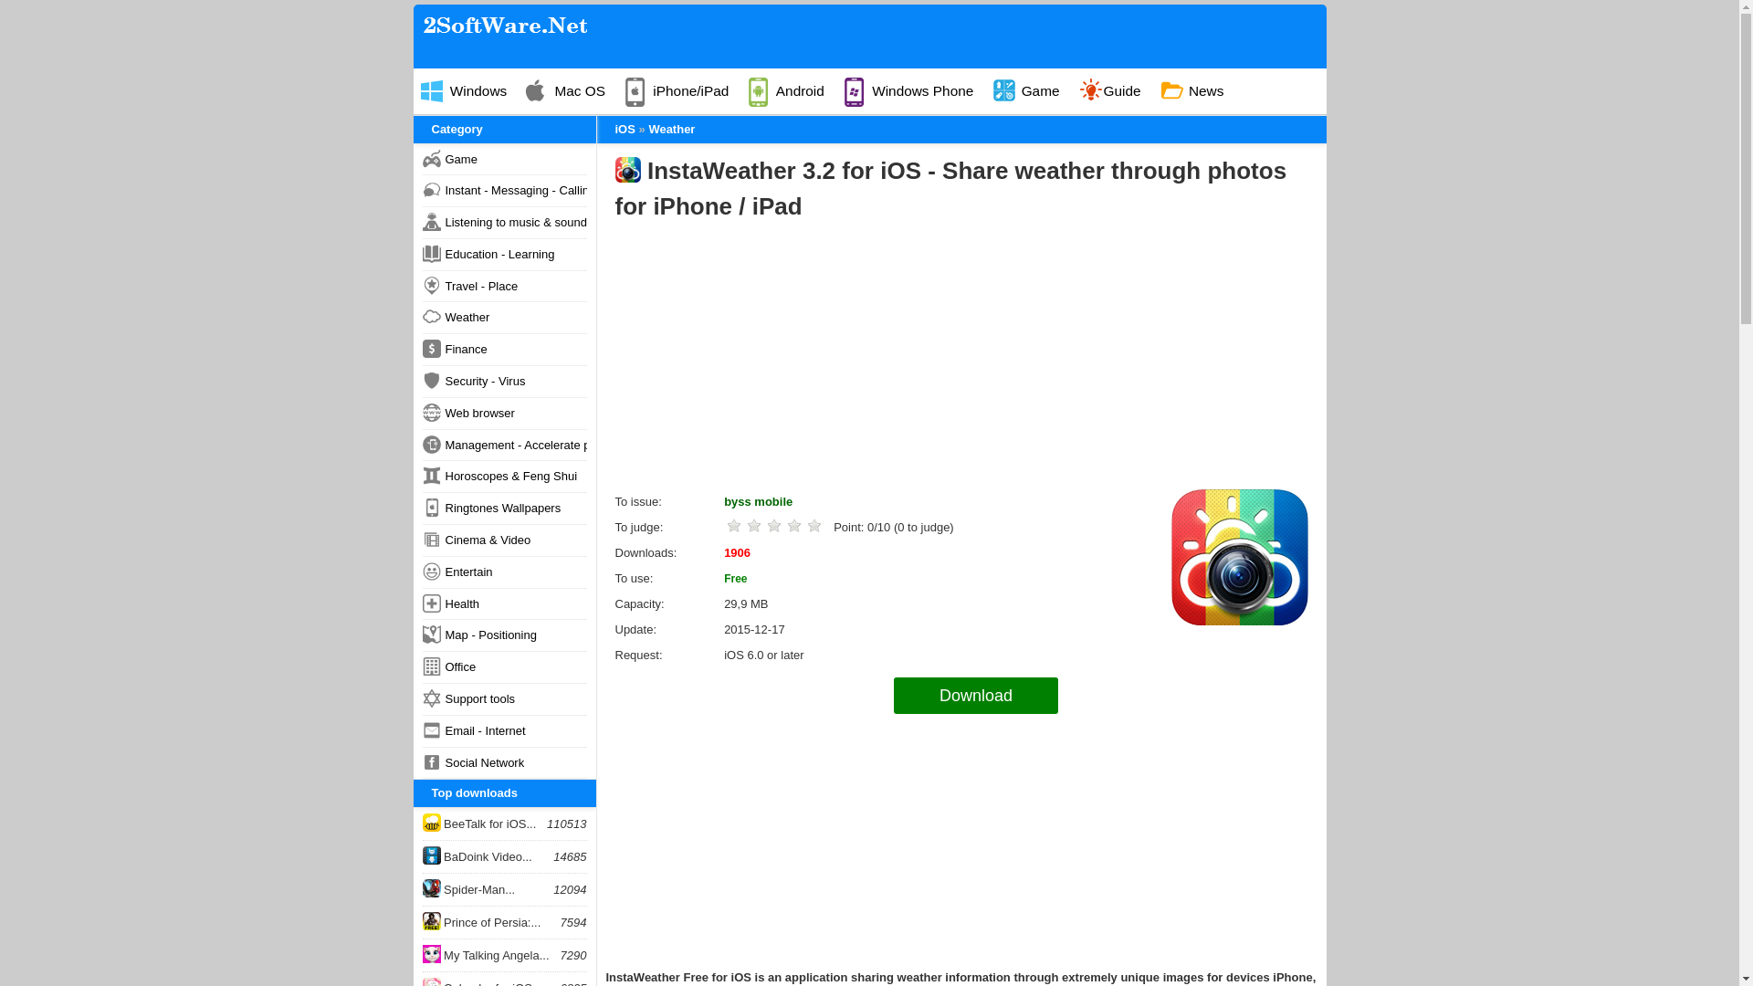 The height and width of the screenshot is (986, 1753). Describe the element at coordinates (793, 91) in the screenshot. I see `Android` at that location.